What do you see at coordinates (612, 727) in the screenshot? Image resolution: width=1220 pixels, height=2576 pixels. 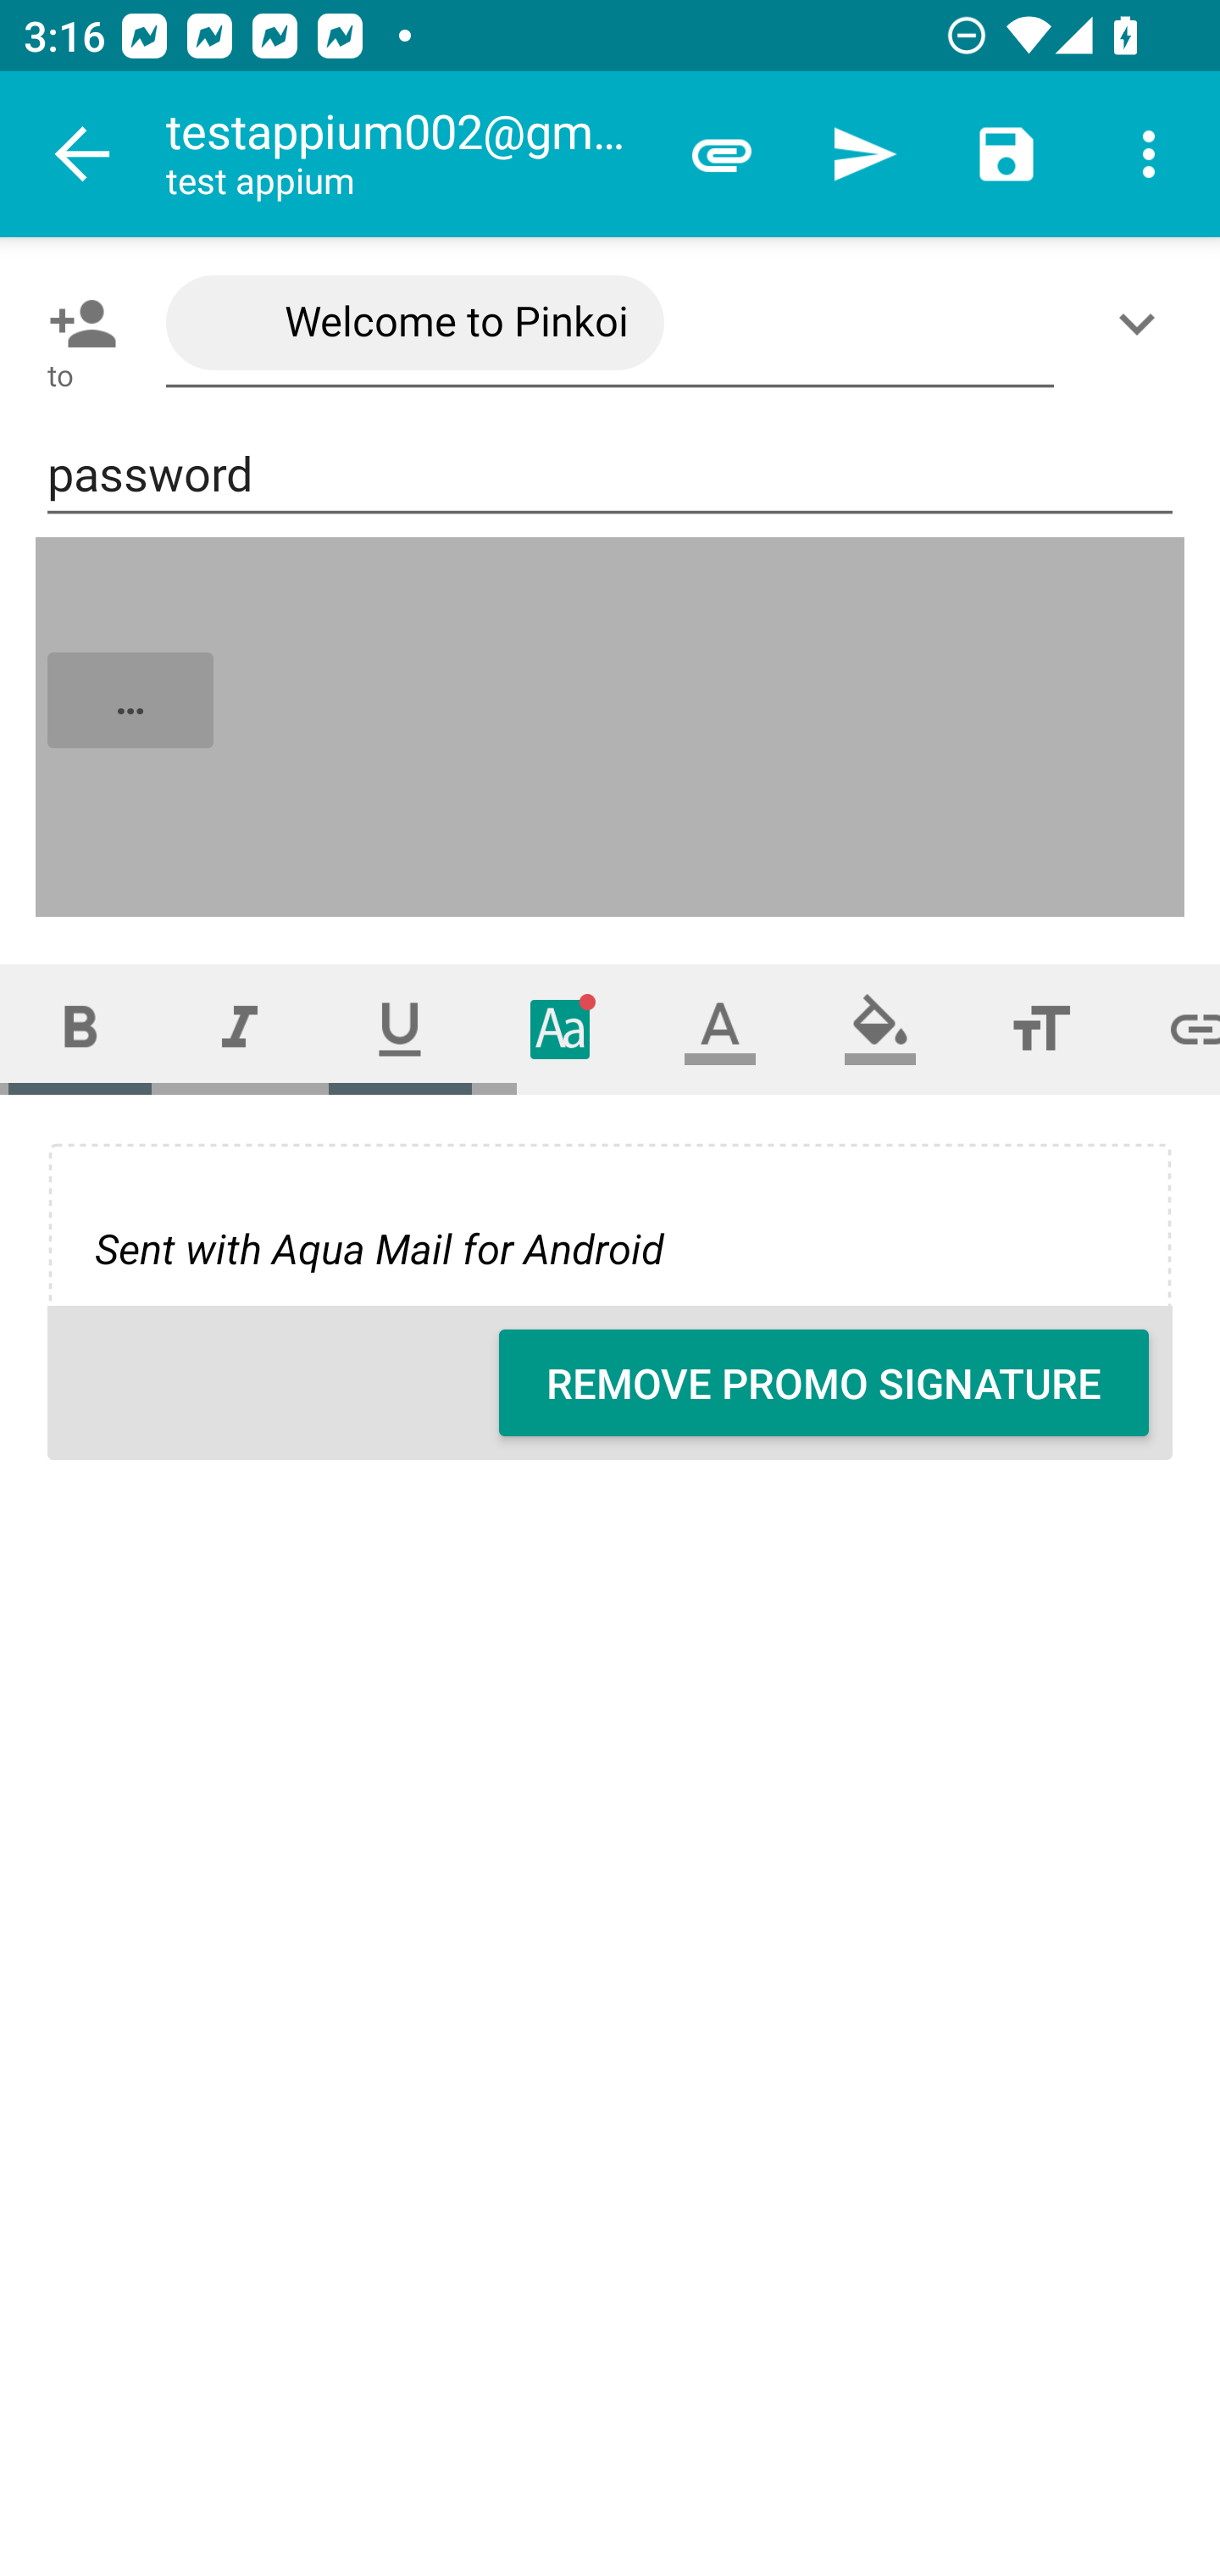 I see `
…
` at bounding box center [612, 727].